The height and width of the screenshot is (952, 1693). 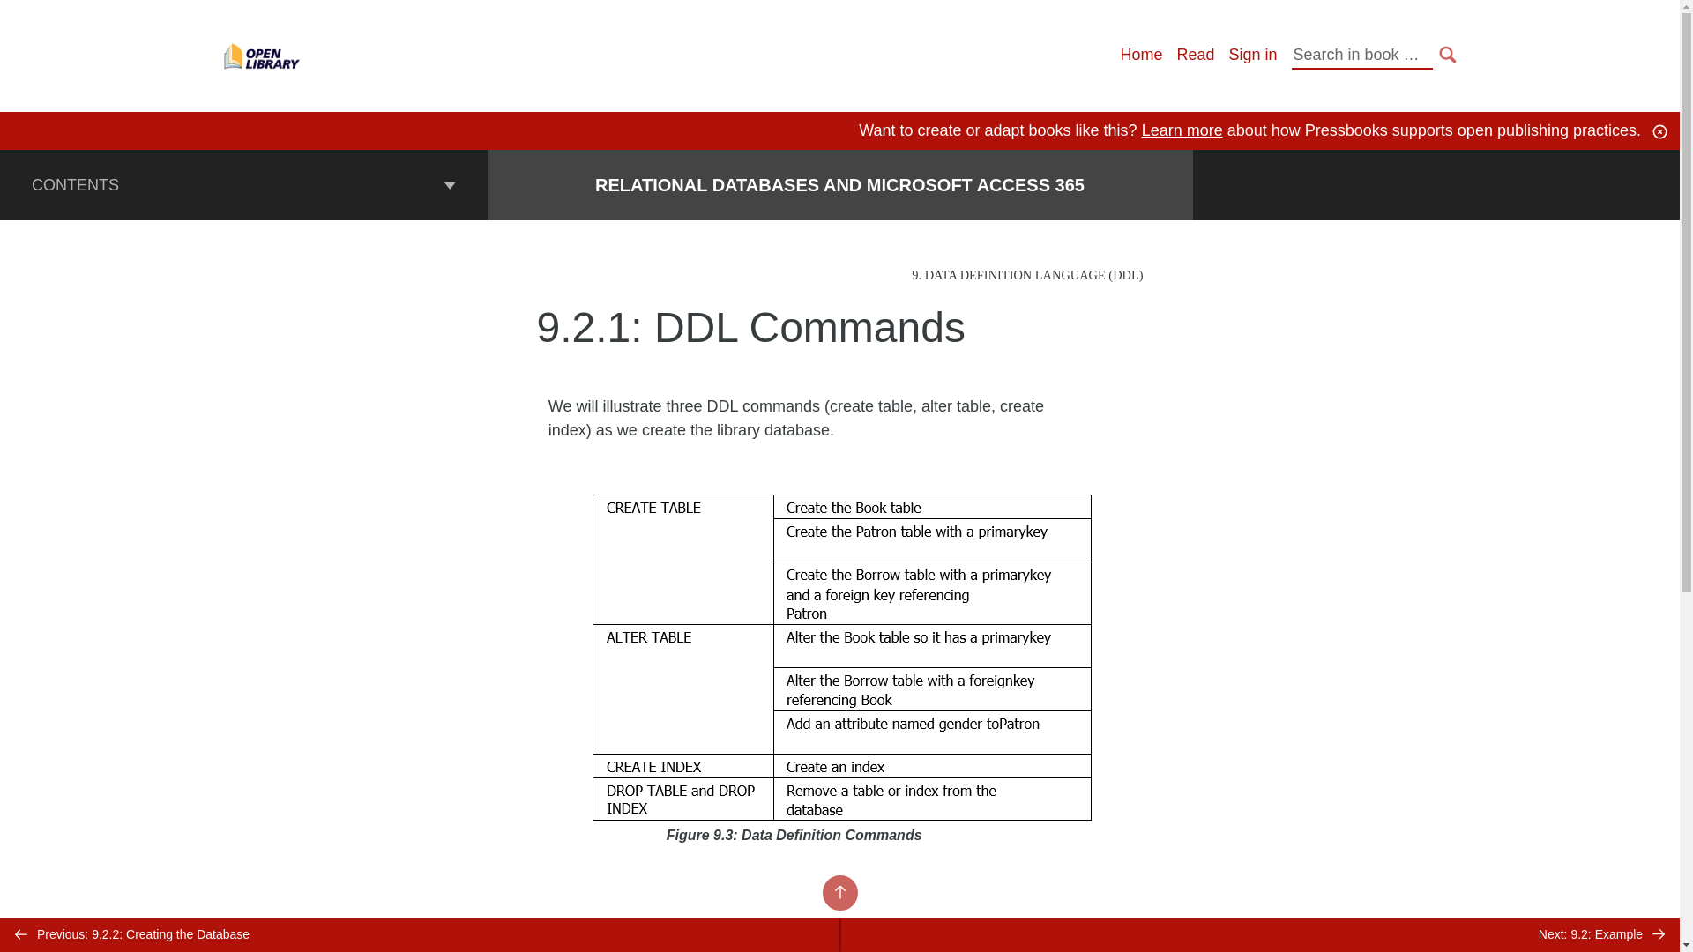 What do you see at coordinates (839, 185) in the screenshot?
I see `RELATIONAL DATABASES AND MICROSOFT ACCESS 365` at bounding box center [839, 185].